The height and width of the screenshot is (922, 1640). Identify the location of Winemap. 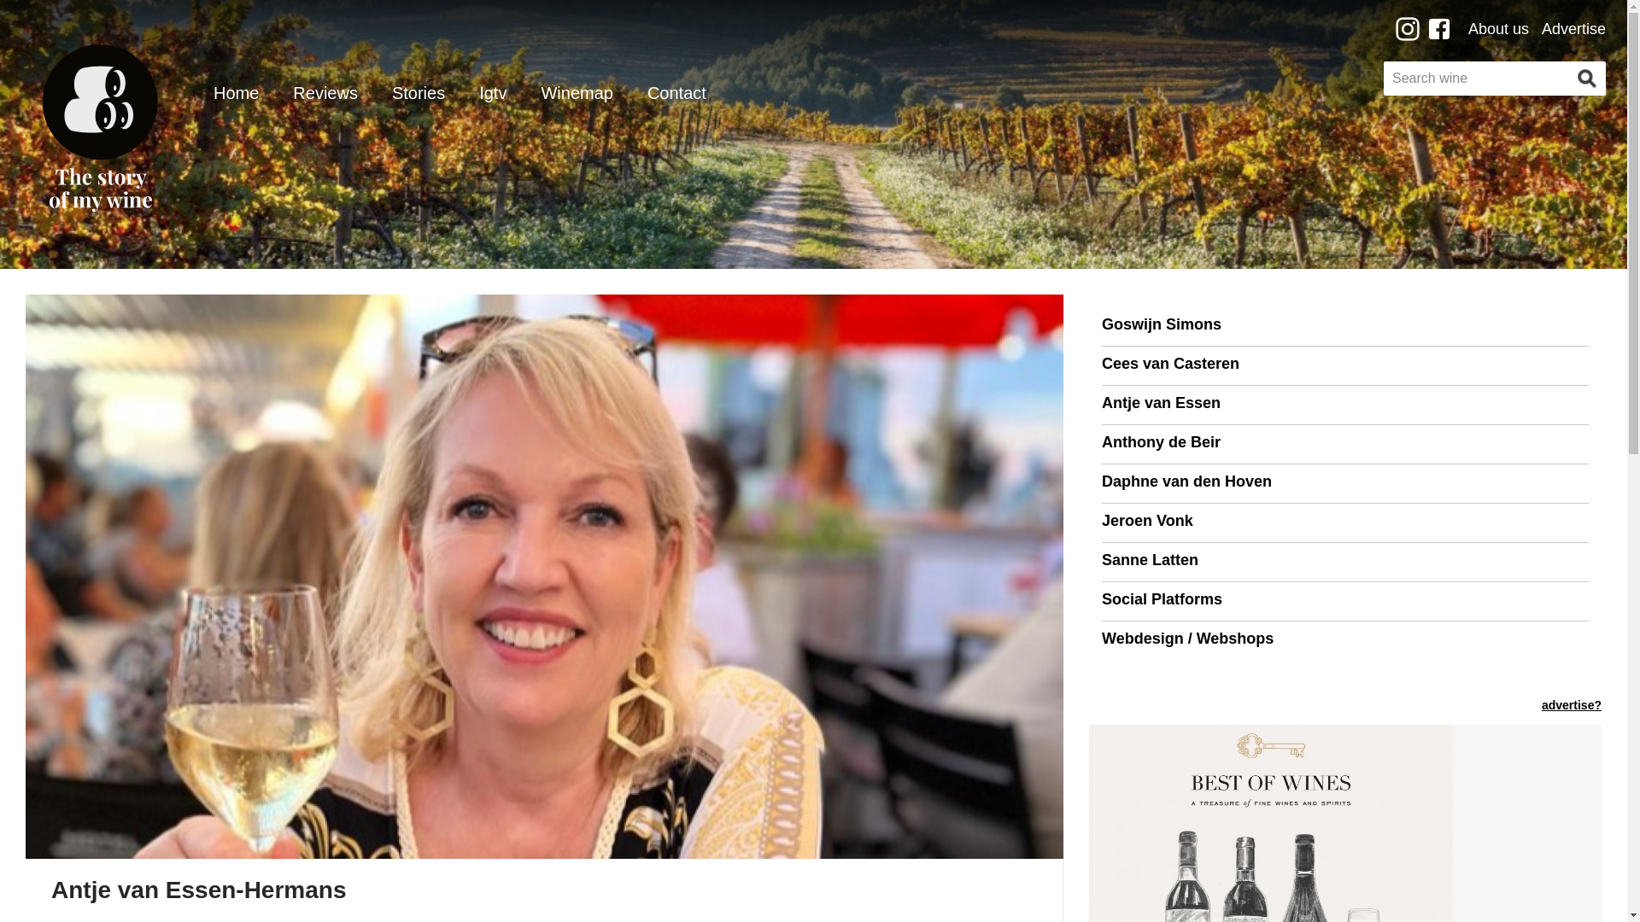
(576, 98).